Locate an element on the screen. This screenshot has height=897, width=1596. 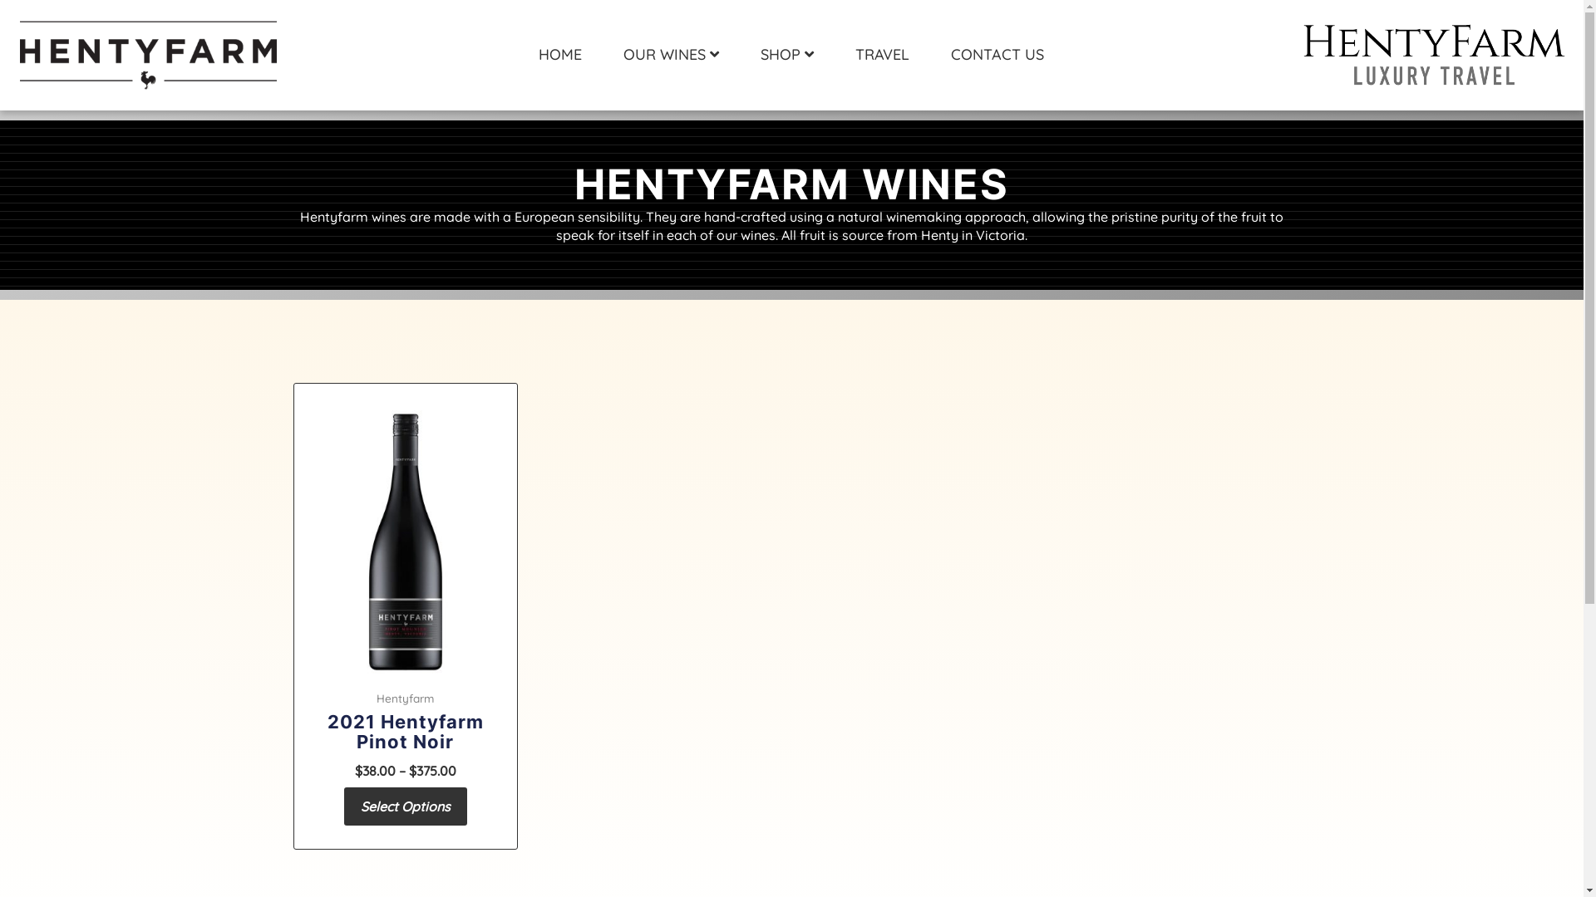
OUR WINES is located at coordinates (672, 55).